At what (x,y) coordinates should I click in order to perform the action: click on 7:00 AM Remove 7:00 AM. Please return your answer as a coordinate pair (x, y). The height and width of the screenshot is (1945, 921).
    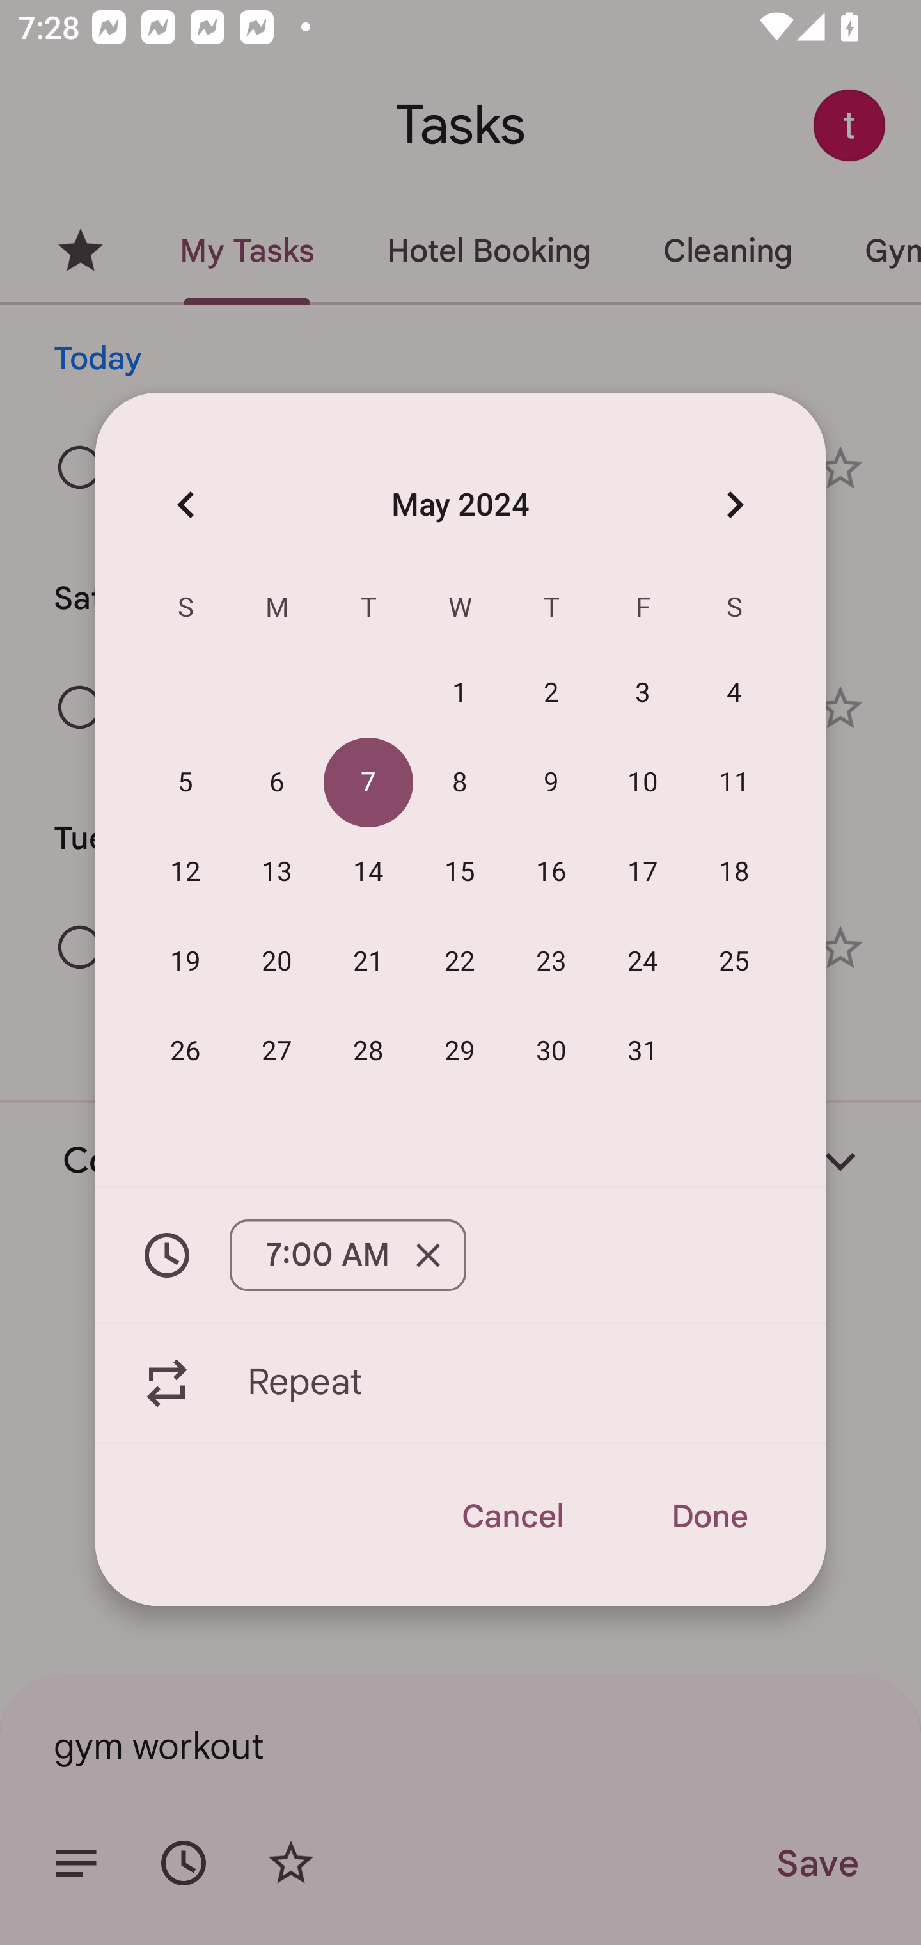
    Looking at the image, I should click on (460, 1255).